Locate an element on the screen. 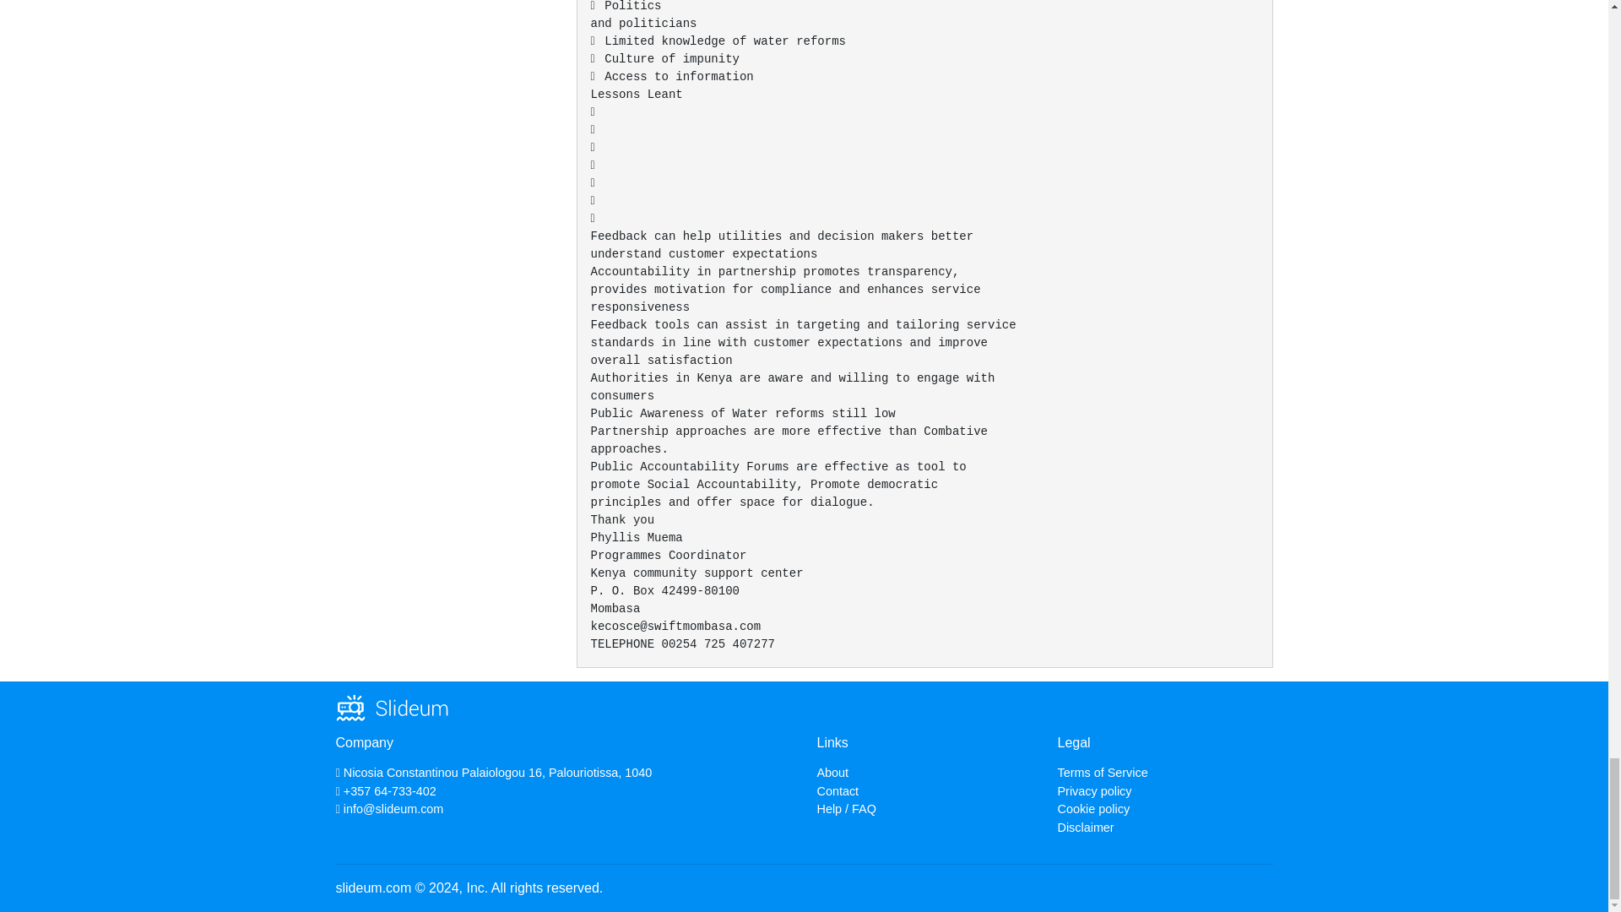  Terms of Service is located at coordinates (1102, 773).